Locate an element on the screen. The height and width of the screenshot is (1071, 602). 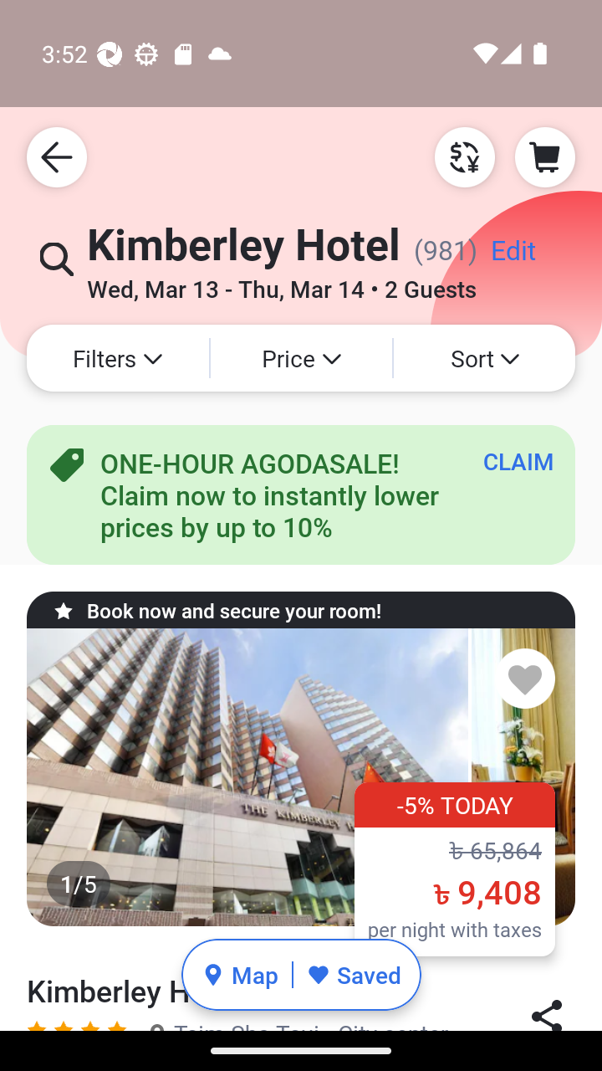
1/5 is located at coordinates (301, 777).